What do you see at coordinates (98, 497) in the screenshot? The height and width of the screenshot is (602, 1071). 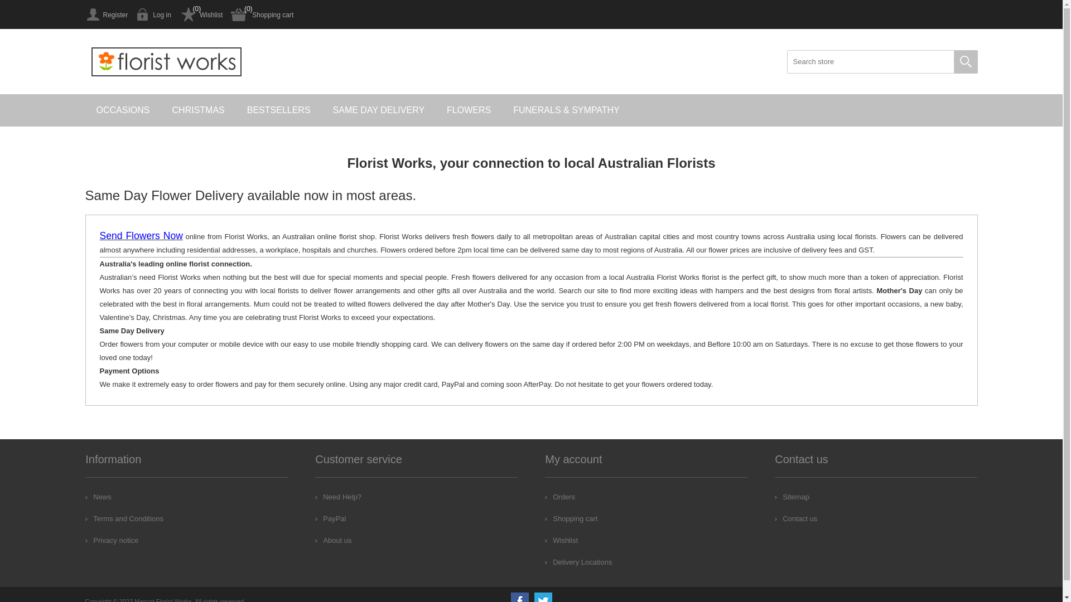 I see `News` at bounding box center [98, 497].